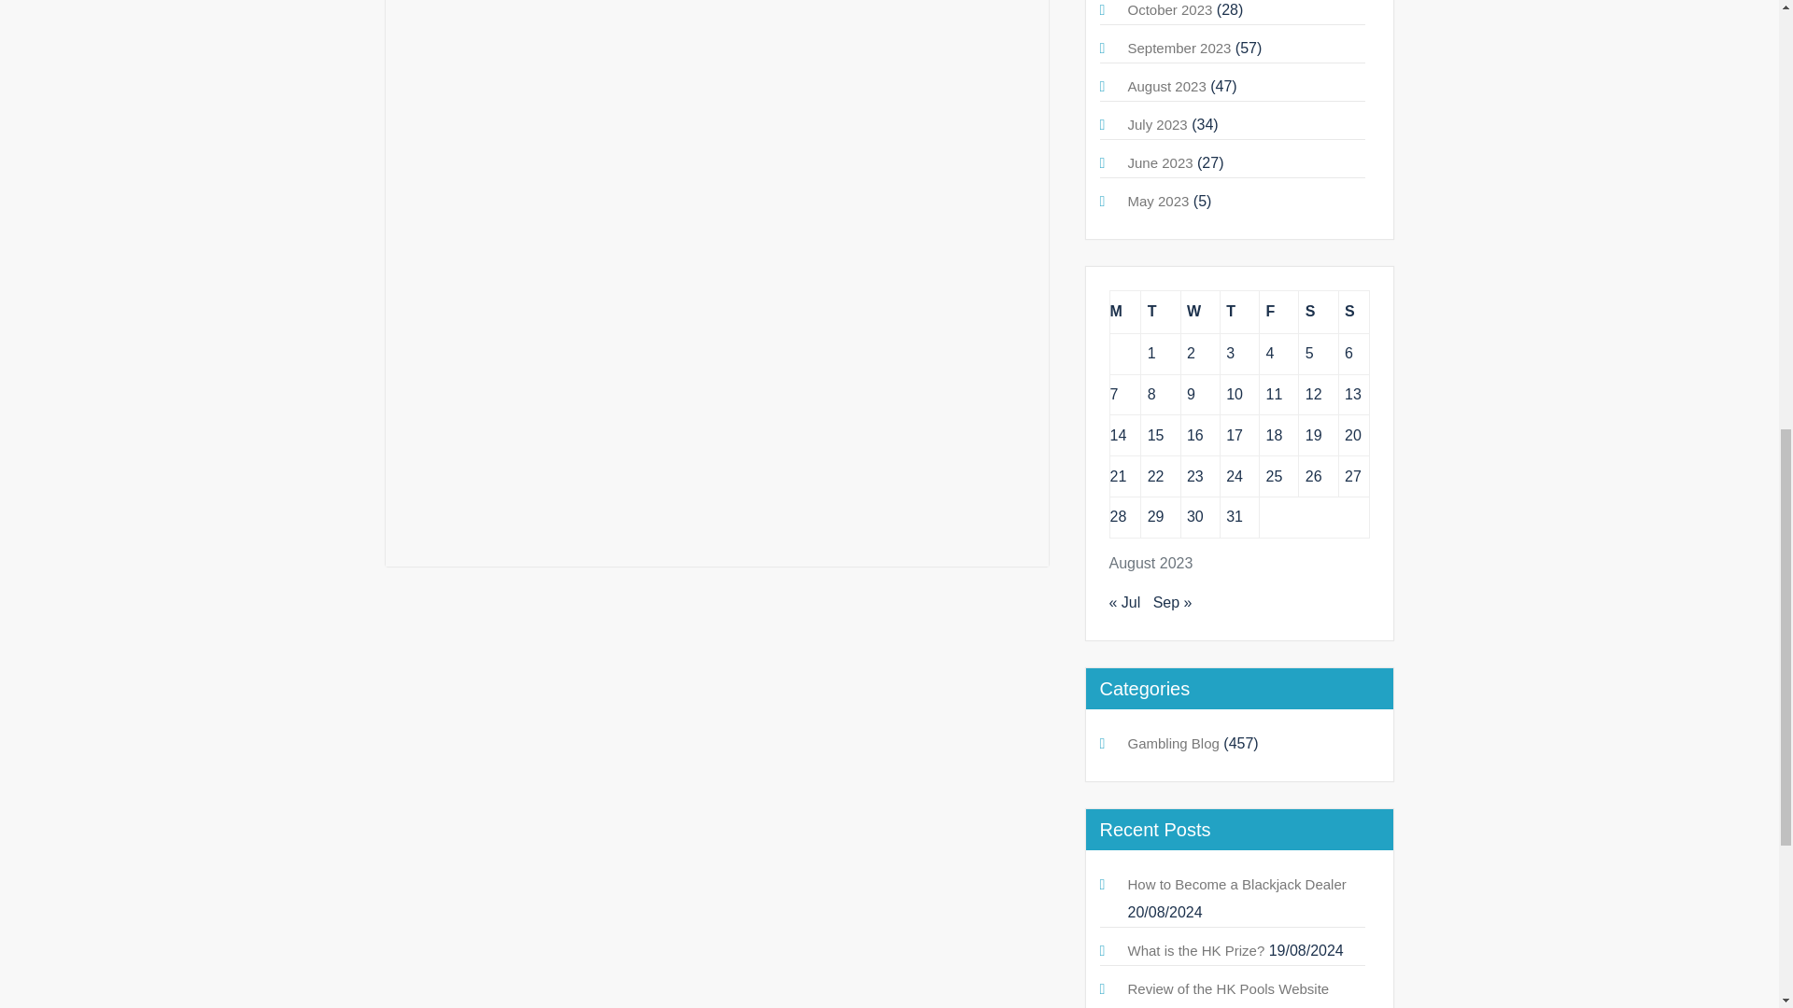  I want to click on Saturday, so click(1318, 312).